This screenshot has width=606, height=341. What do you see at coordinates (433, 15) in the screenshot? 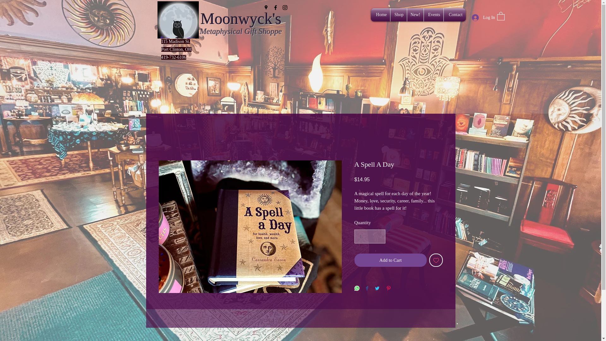
I see `Events` at bounding box center [433, 15].